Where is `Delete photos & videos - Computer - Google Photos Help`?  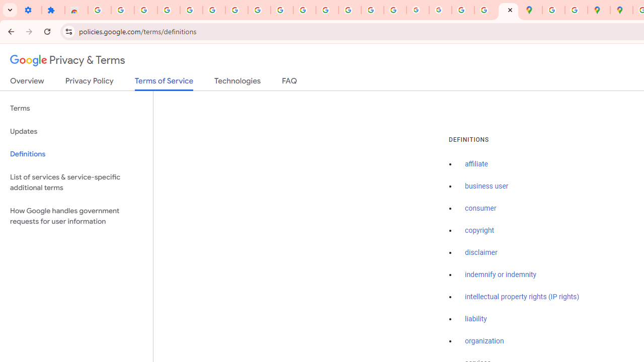
Delete photos & videos - Computer - Google Photos Help is located at coordinates (146, 10).